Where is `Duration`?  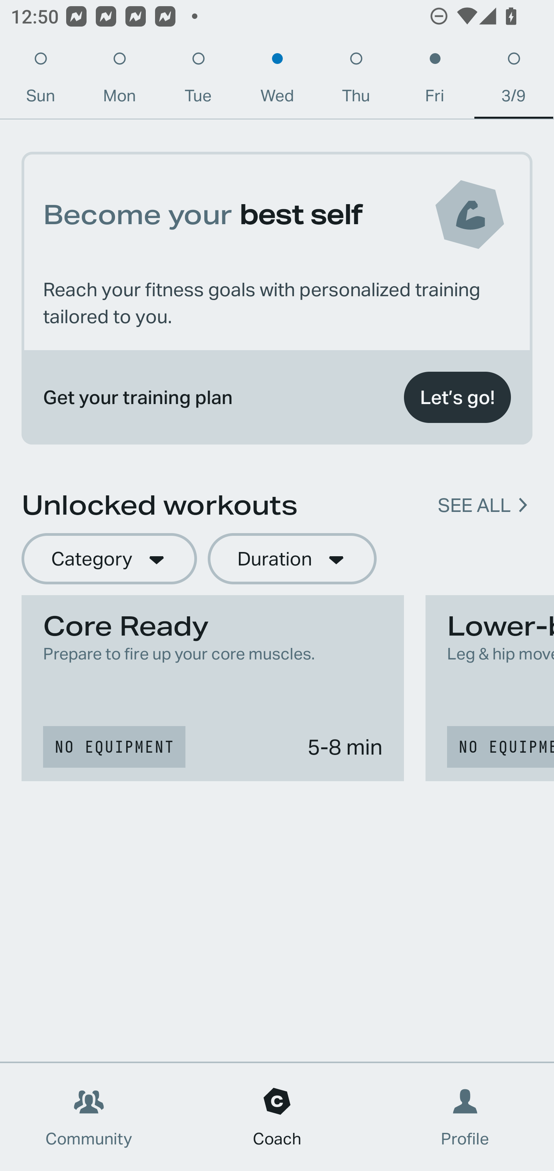 Duration is located at coordinates (292, 559).